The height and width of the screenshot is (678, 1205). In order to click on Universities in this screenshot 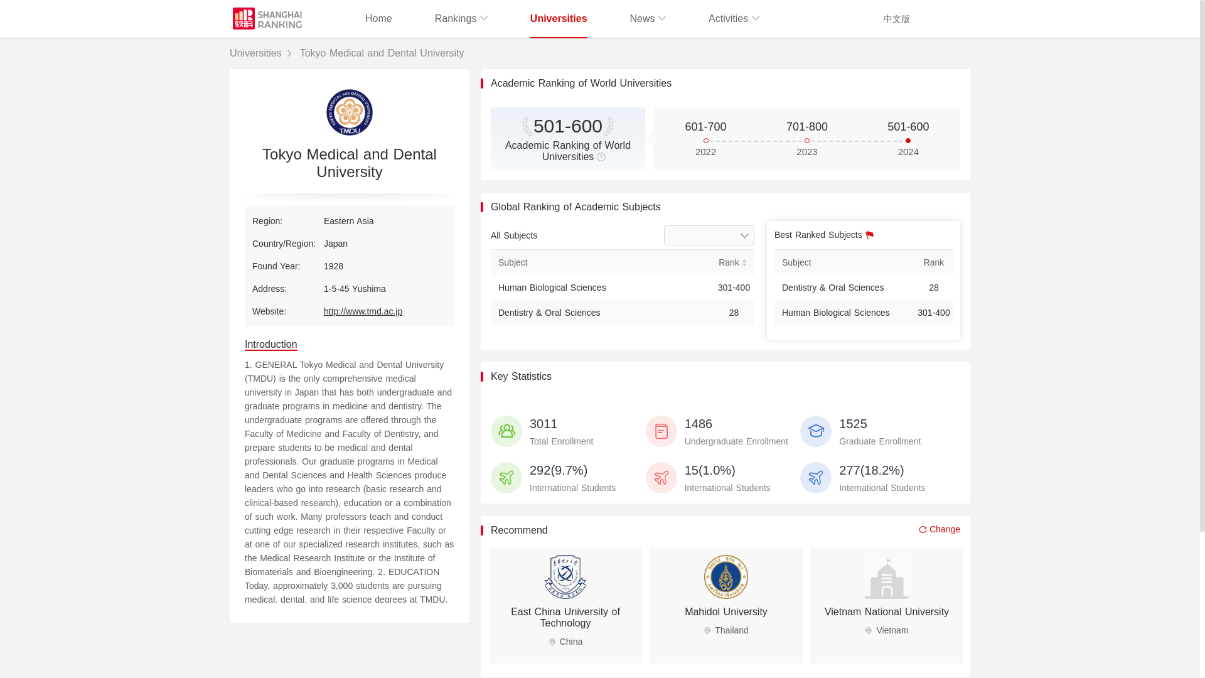, I will do `click(256, 53)`.